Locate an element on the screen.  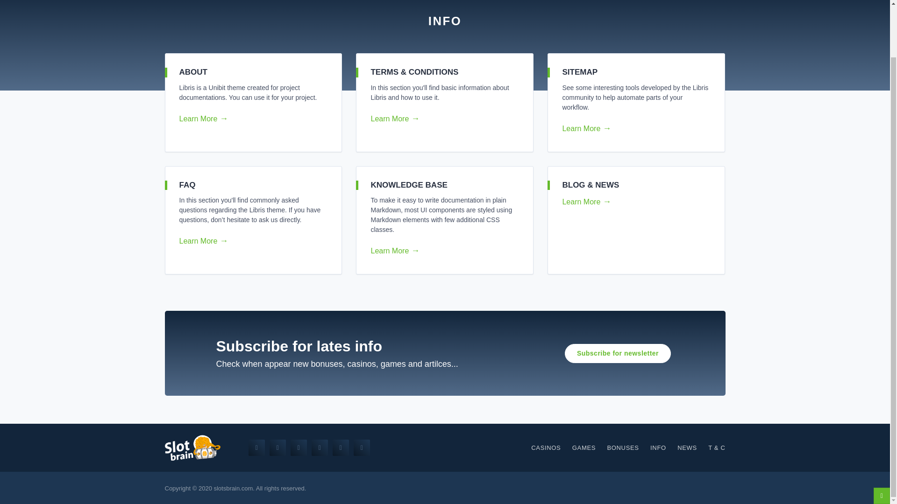
Subscribe for newsletter is located at coordinates (618, 353).